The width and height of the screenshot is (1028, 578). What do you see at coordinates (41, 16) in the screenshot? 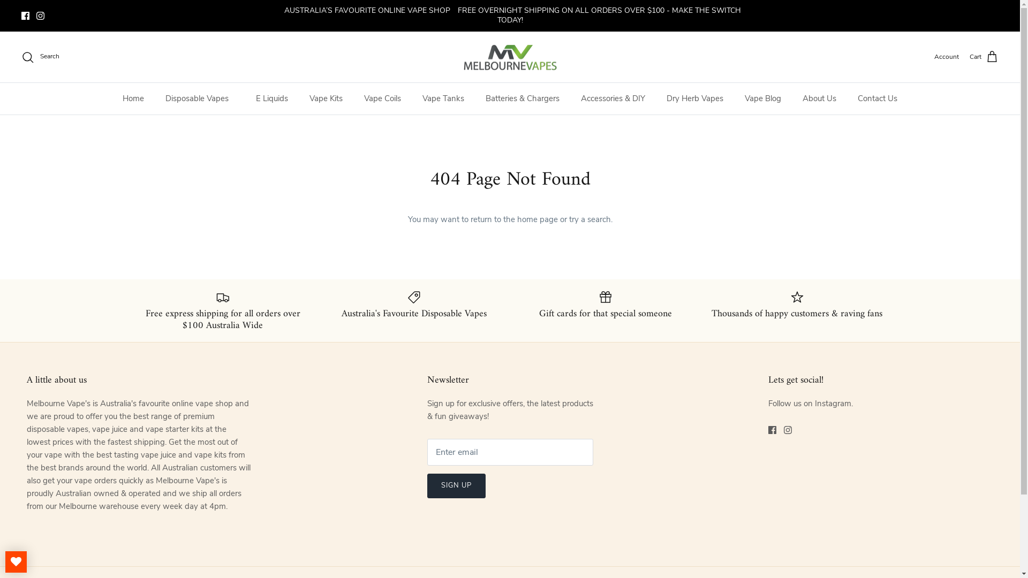
I see `Instagram` at bounding box center [41, 16].